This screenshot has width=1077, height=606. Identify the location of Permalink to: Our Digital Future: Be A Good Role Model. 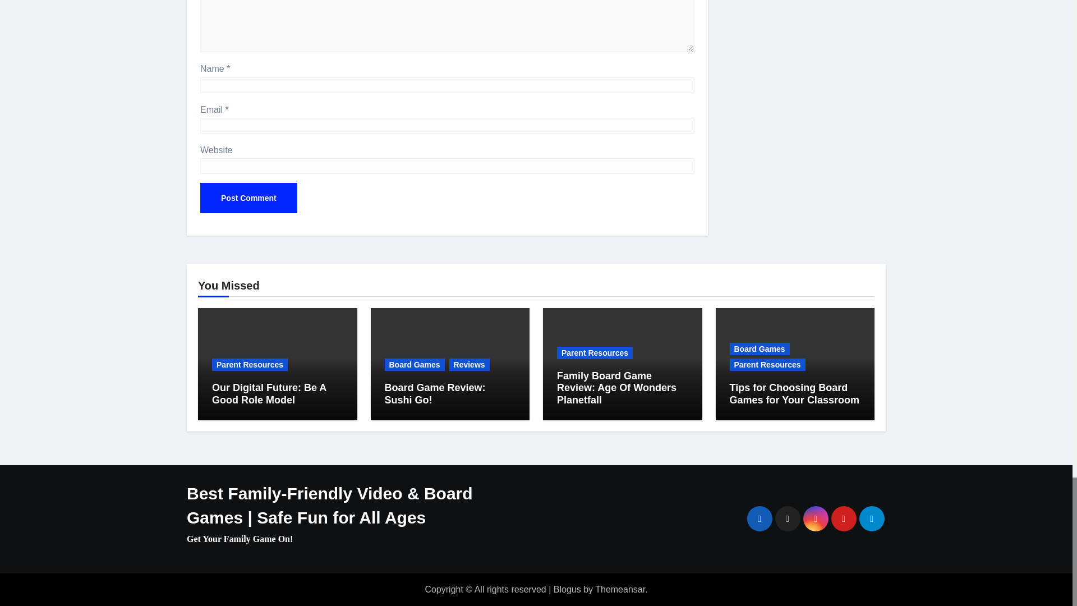
(269, 394).